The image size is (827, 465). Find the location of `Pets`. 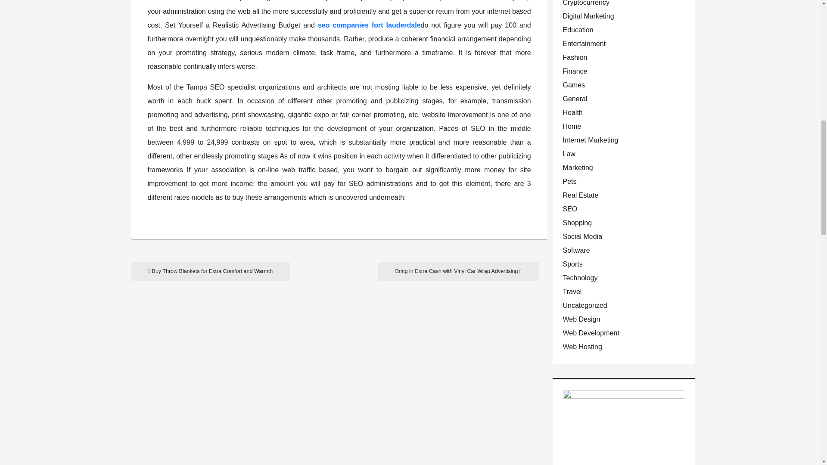

Pets is located at coordinates (569, 181).